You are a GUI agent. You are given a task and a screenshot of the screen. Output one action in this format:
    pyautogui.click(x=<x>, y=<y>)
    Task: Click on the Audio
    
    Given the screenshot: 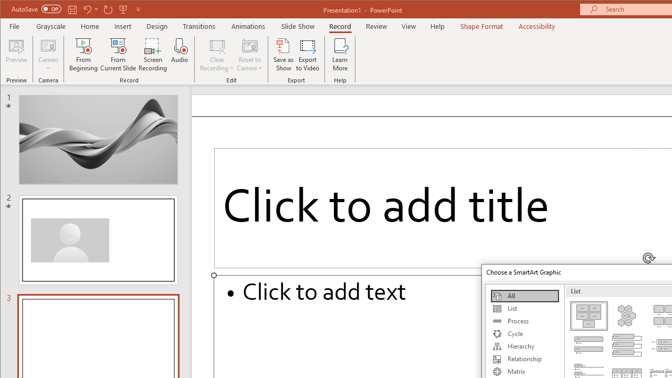 What is the action you would take?
    pyautogui.click(x=180, y=55)
    